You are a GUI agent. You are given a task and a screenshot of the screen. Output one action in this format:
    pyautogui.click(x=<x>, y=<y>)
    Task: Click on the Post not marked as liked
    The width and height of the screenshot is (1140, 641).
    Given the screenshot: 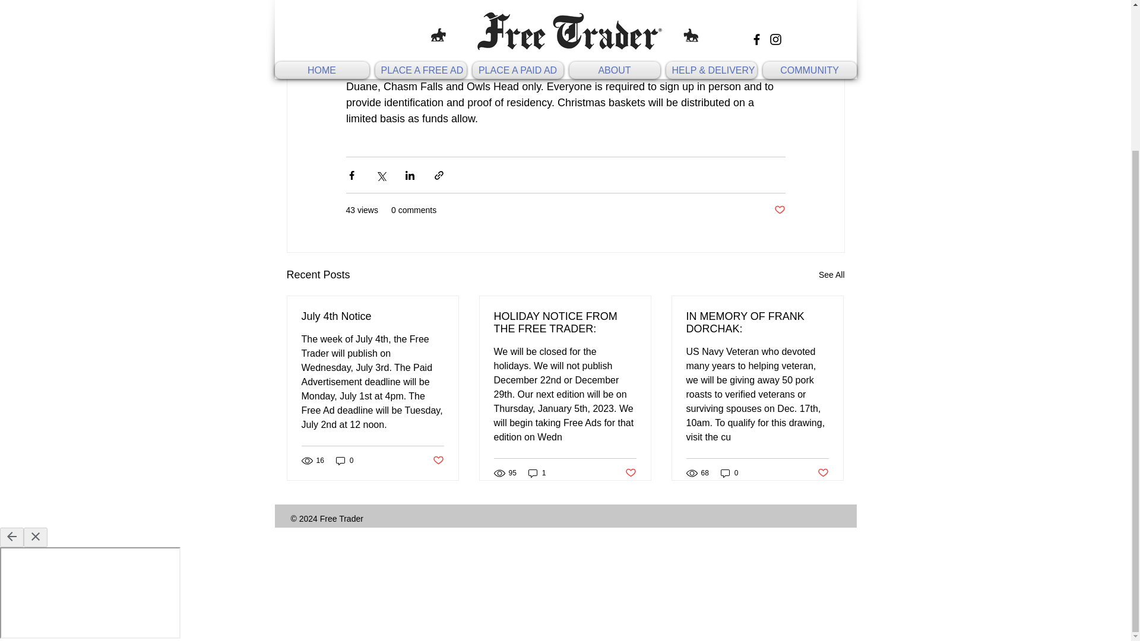 What is the action you would take?
    pyautogui.click(x=437, y=461)
    